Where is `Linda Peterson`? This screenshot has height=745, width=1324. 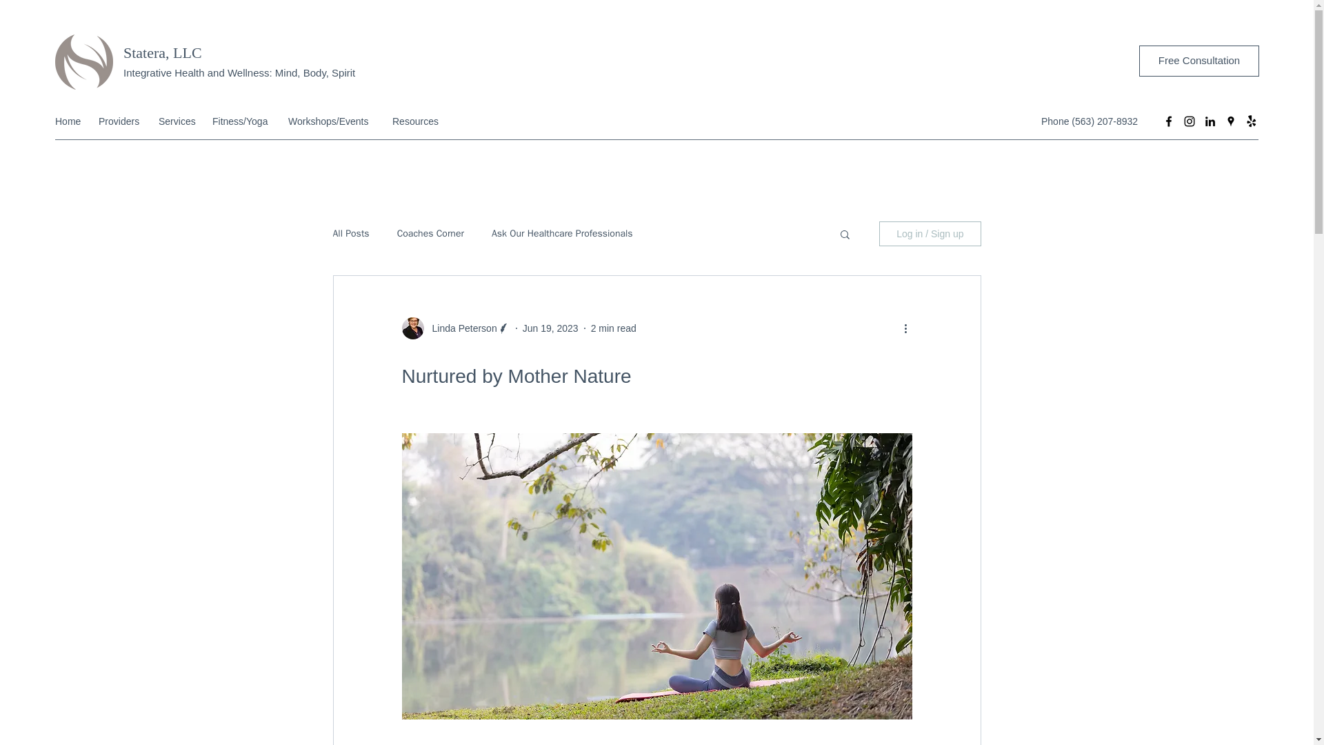 Linda Peterson is located at coordinates (460, 328).